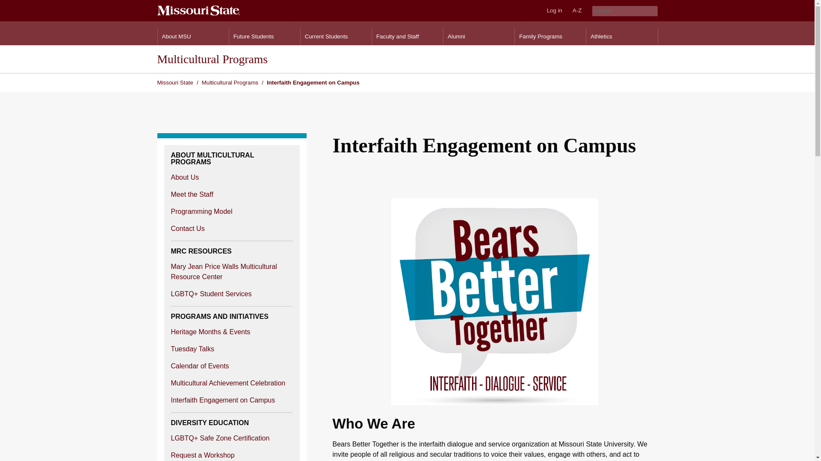 The height and width of the screenshot is (461, 821). I want to click on A-Z, so click(577, 10).